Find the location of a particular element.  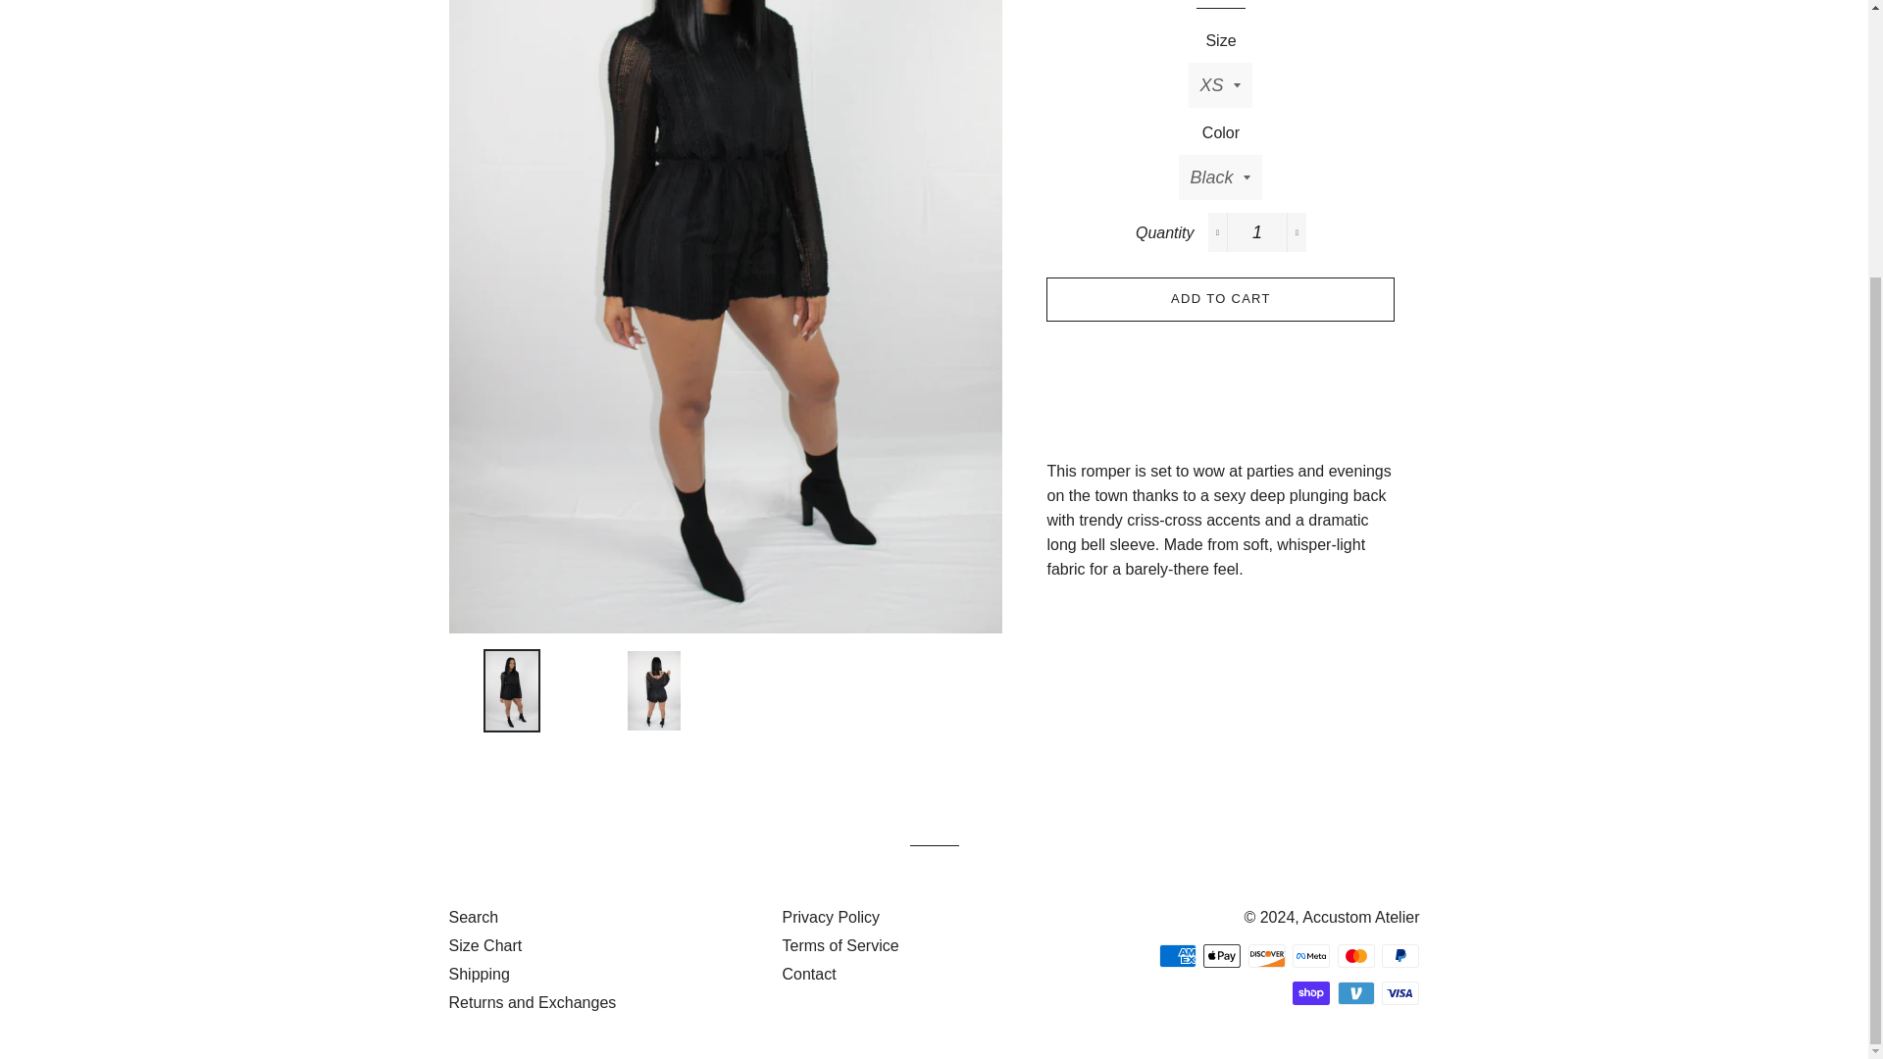

Venmo is located at coordinates (1355, 992).